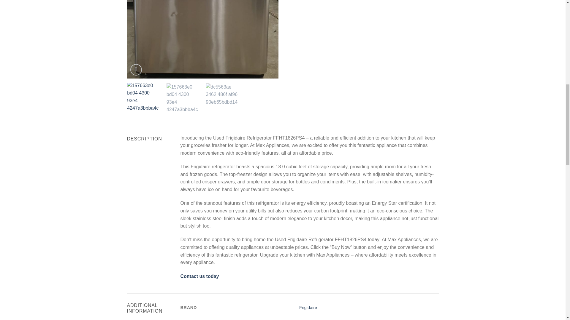  I want to click on Used Frigidaire Refrigerator FFHT1826PS4, so click(203, 39).